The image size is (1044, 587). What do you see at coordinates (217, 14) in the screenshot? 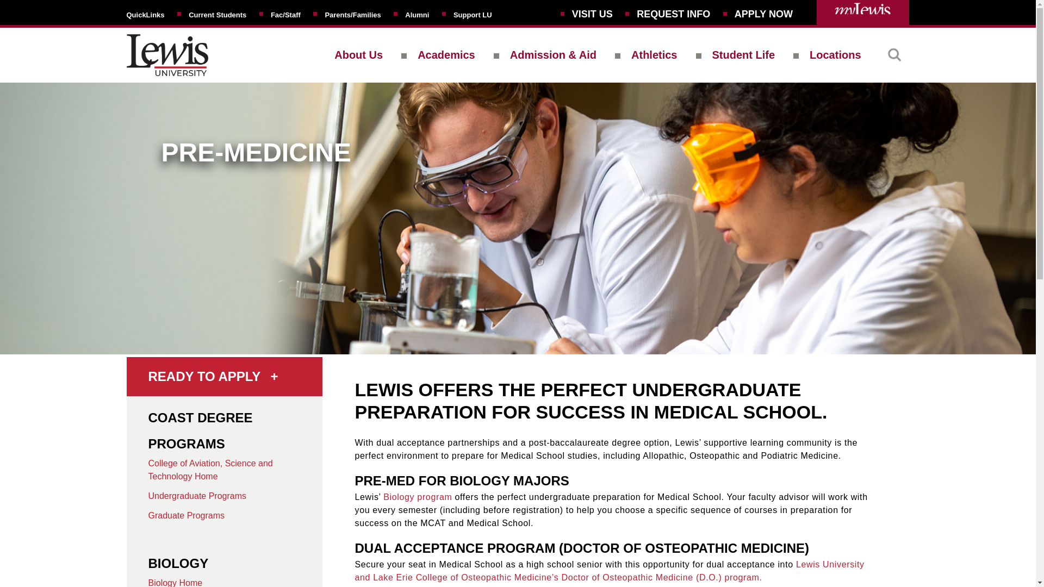
I see `Current Students` at bounding box center [217, 14].